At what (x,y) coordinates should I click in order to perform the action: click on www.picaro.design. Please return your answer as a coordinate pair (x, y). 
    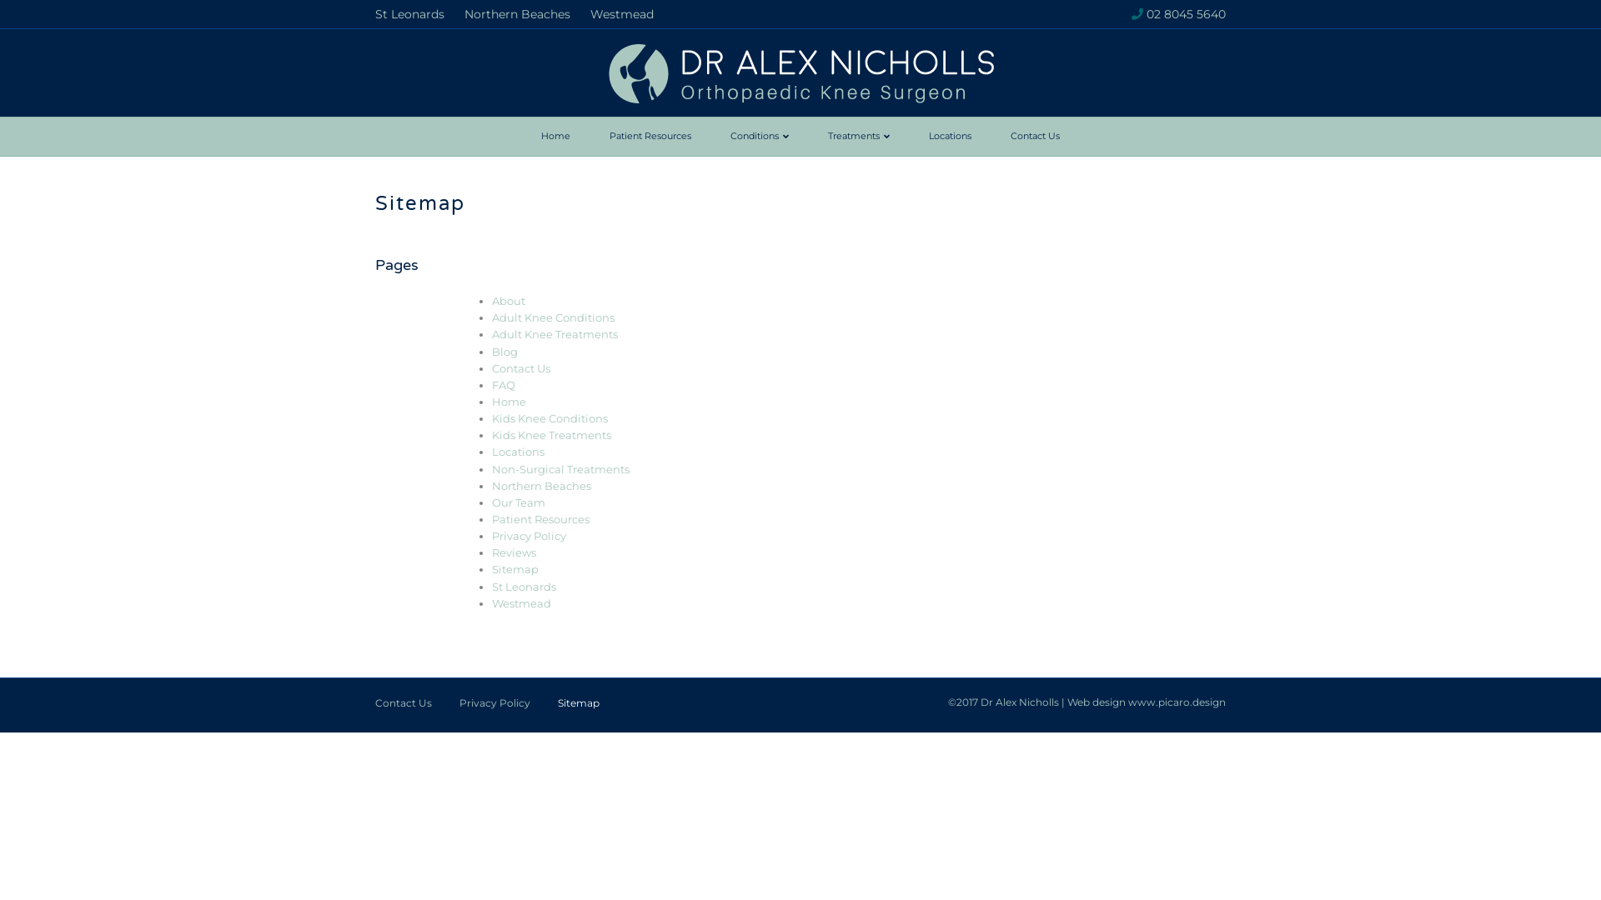
    Looking at the image, I should click on (1177, 702).